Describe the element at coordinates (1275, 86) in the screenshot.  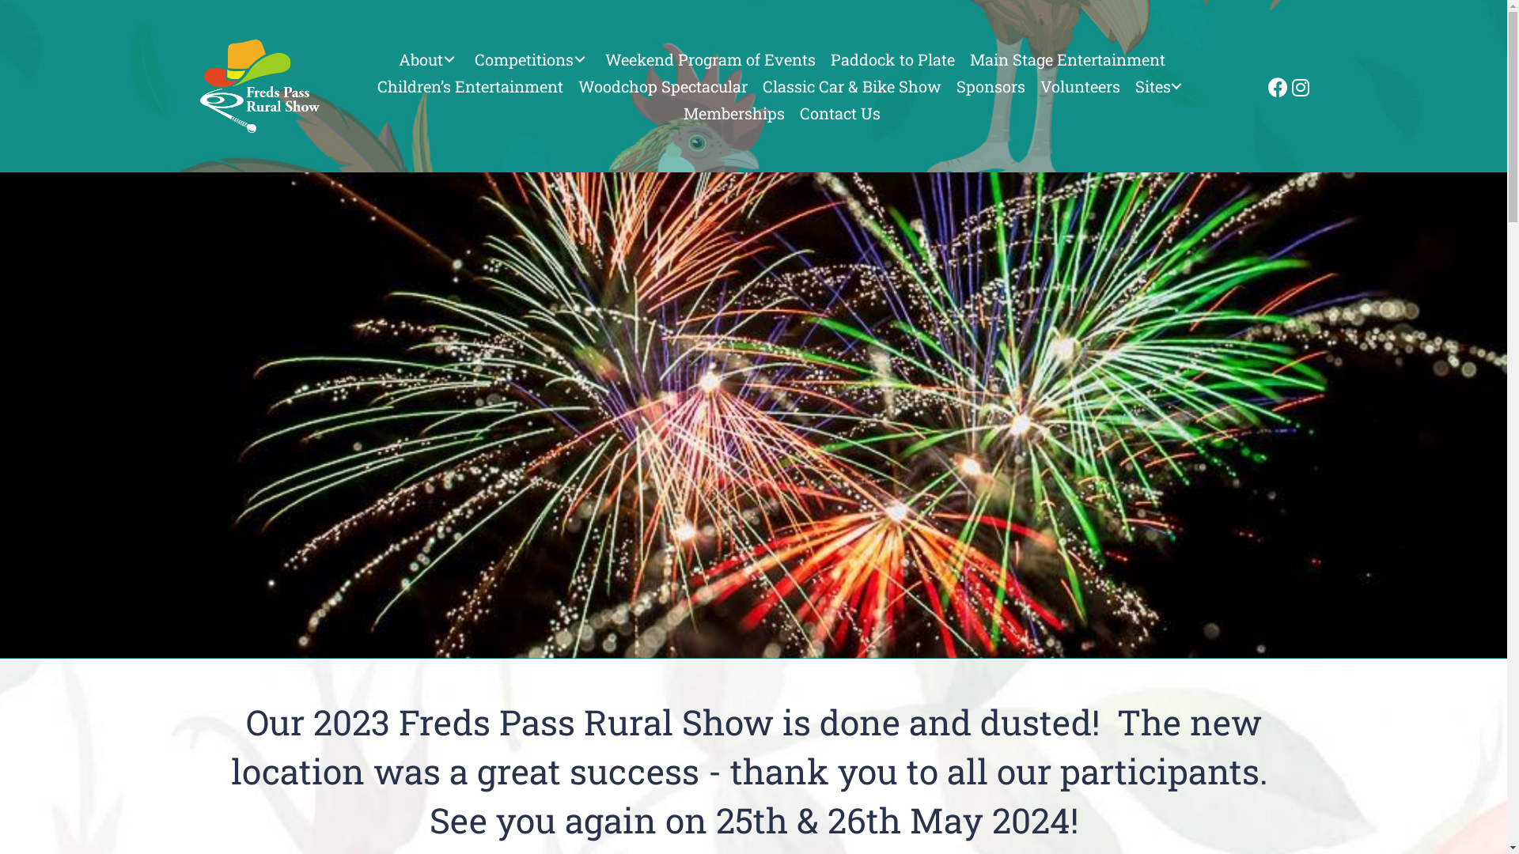
I see `Facebook` at that location.